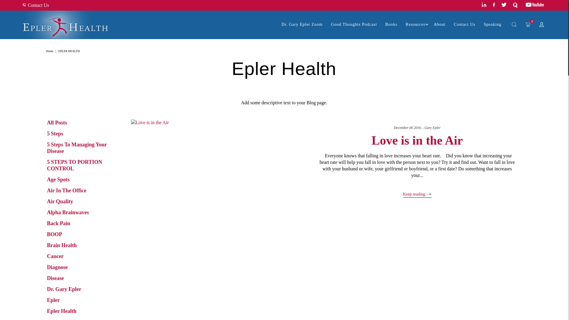 This screenshot has width=569, height=320. Describe the element at coordinates (391, 24) in the screenshot. I see `Books` at that location.